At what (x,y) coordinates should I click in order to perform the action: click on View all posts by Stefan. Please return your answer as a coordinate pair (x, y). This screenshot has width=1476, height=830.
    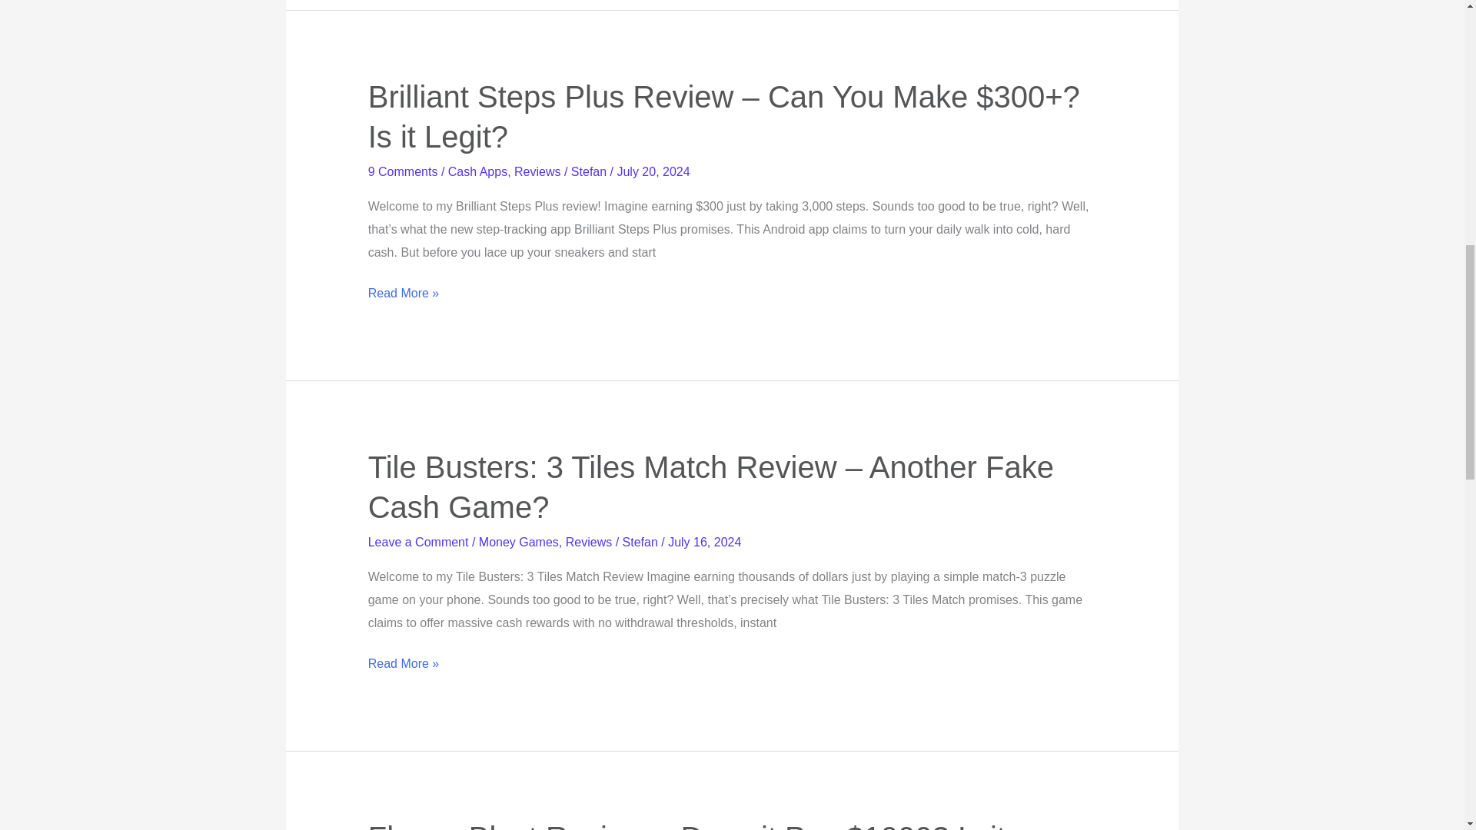
    Looking at the image, I should click on (590, 171).